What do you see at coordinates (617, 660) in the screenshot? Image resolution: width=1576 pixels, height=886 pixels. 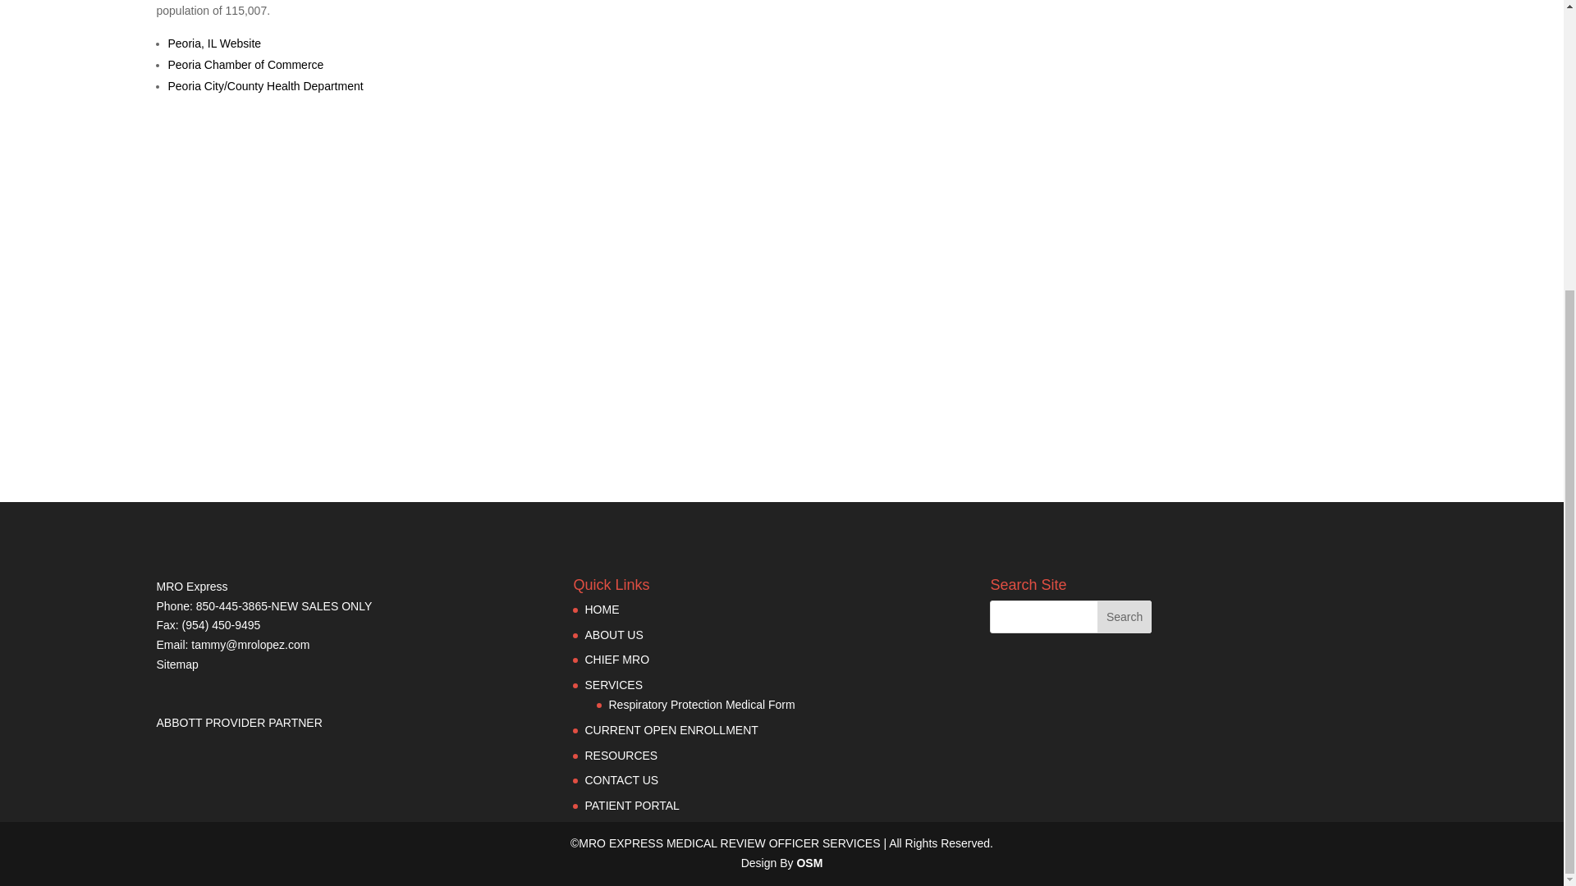 I see `CHIEF MRO` at bounding box center [617, 660].